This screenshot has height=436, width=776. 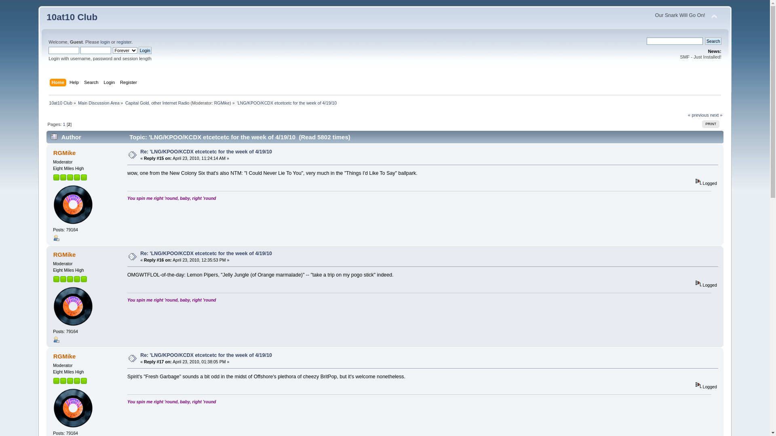 I want to click on Login, so click(x=145, y=50).